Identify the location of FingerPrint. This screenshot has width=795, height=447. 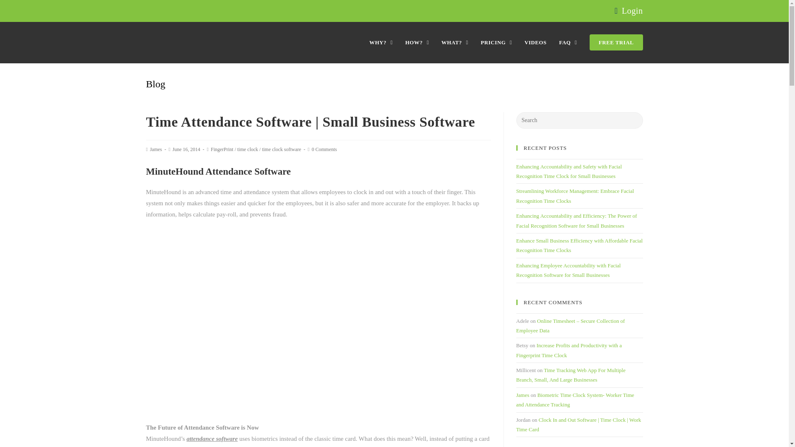
(222, 149).